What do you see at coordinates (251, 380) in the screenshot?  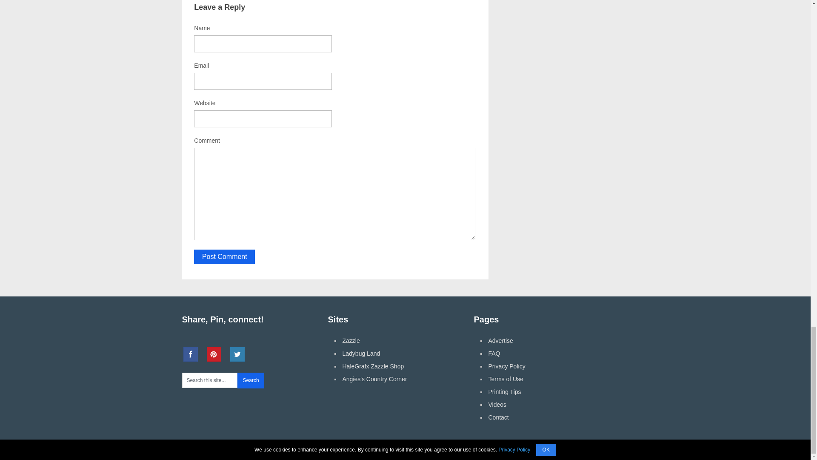 I see `Search` at bounding box center [251, 380].